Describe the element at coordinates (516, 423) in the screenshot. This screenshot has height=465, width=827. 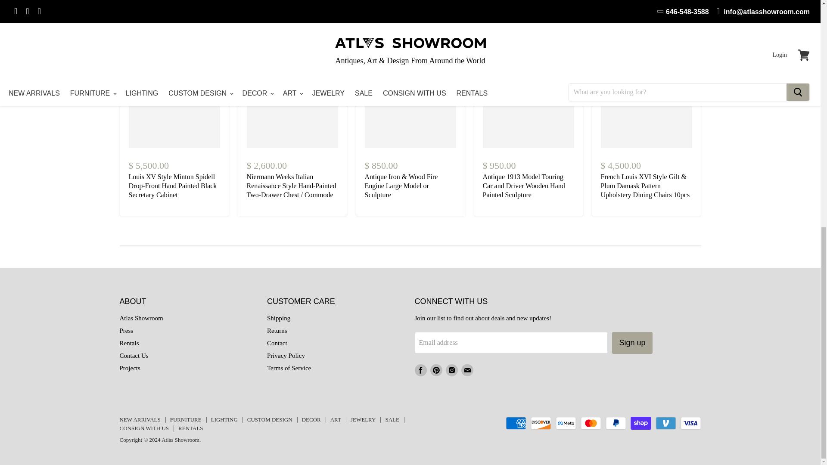
I see `American Express` at that location.